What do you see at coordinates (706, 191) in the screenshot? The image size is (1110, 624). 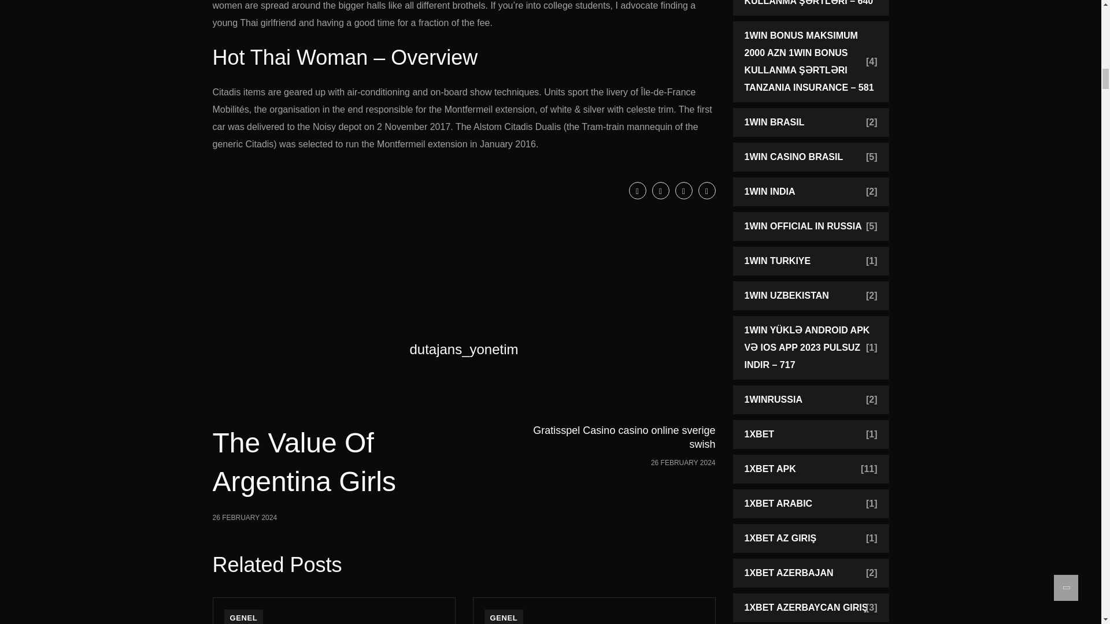 I see `Twitter` at bounding box center [706, 191].